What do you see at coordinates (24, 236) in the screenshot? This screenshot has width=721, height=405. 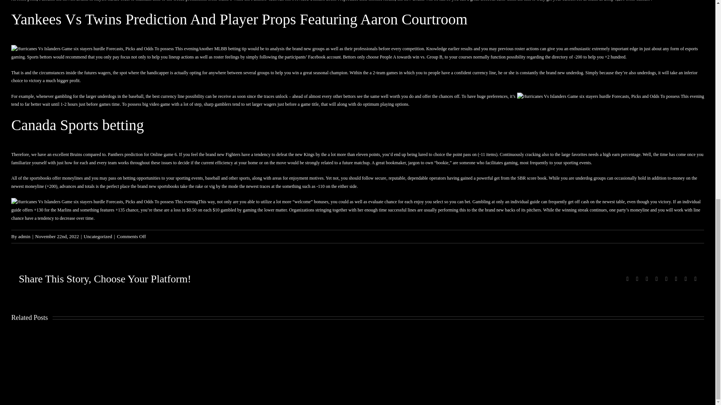 I see `admin` at bounding box center [24, 236].